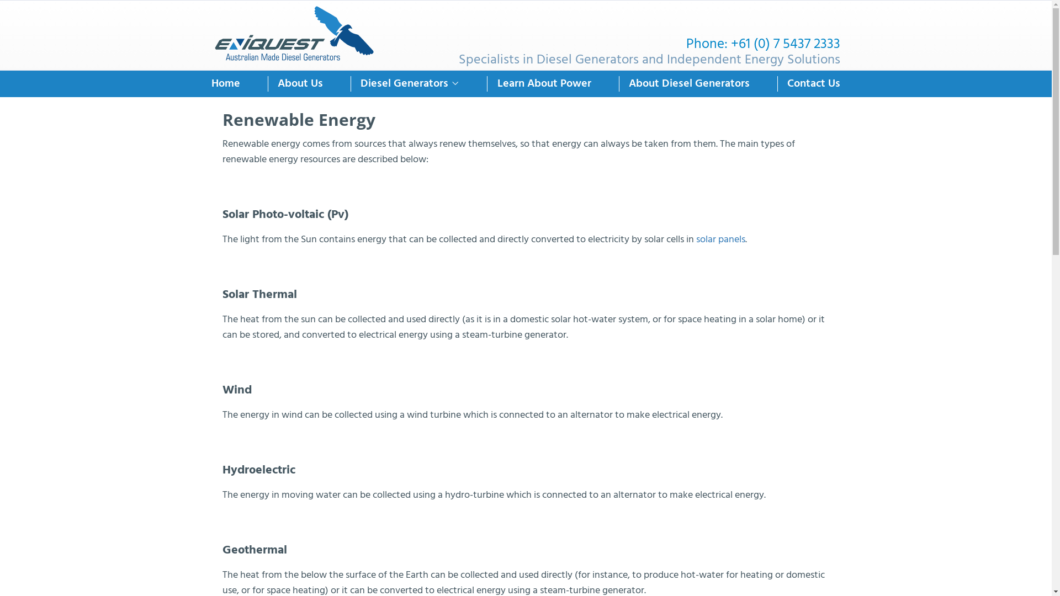 Image resolution: width=1060 pixels, height=596 pixels. What do you see at coordinates (404, 84) in the screenshot?
I see `Diesel Generators` at bounding box center [404, 84].